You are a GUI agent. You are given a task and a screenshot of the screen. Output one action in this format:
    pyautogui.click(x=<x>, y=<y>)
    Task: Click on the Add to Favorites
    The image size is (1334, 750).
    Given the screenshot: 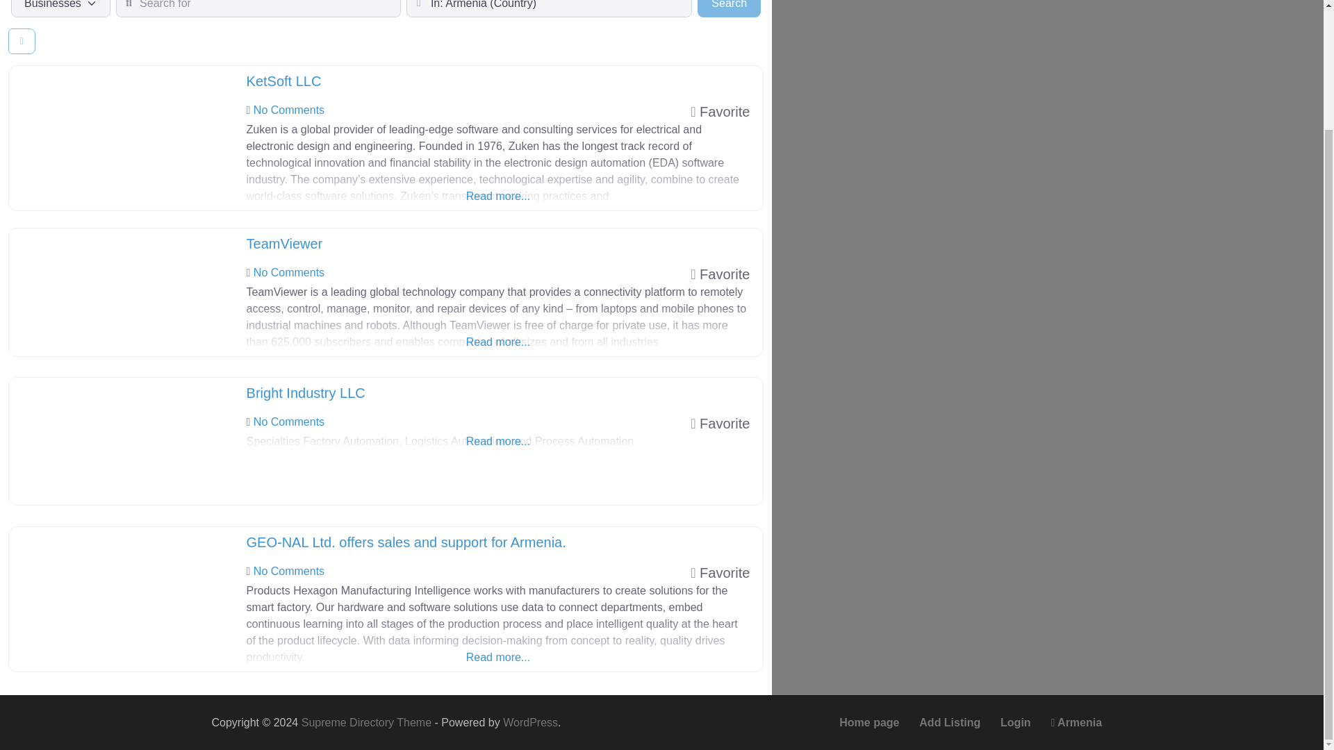 What is the action you would take?
    pyautogui.click(x=720, y=572)
    